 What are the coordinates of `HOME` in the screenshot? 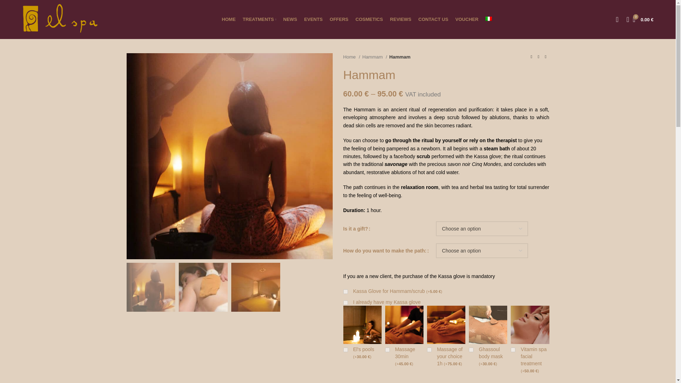 It's located at (228, 19).